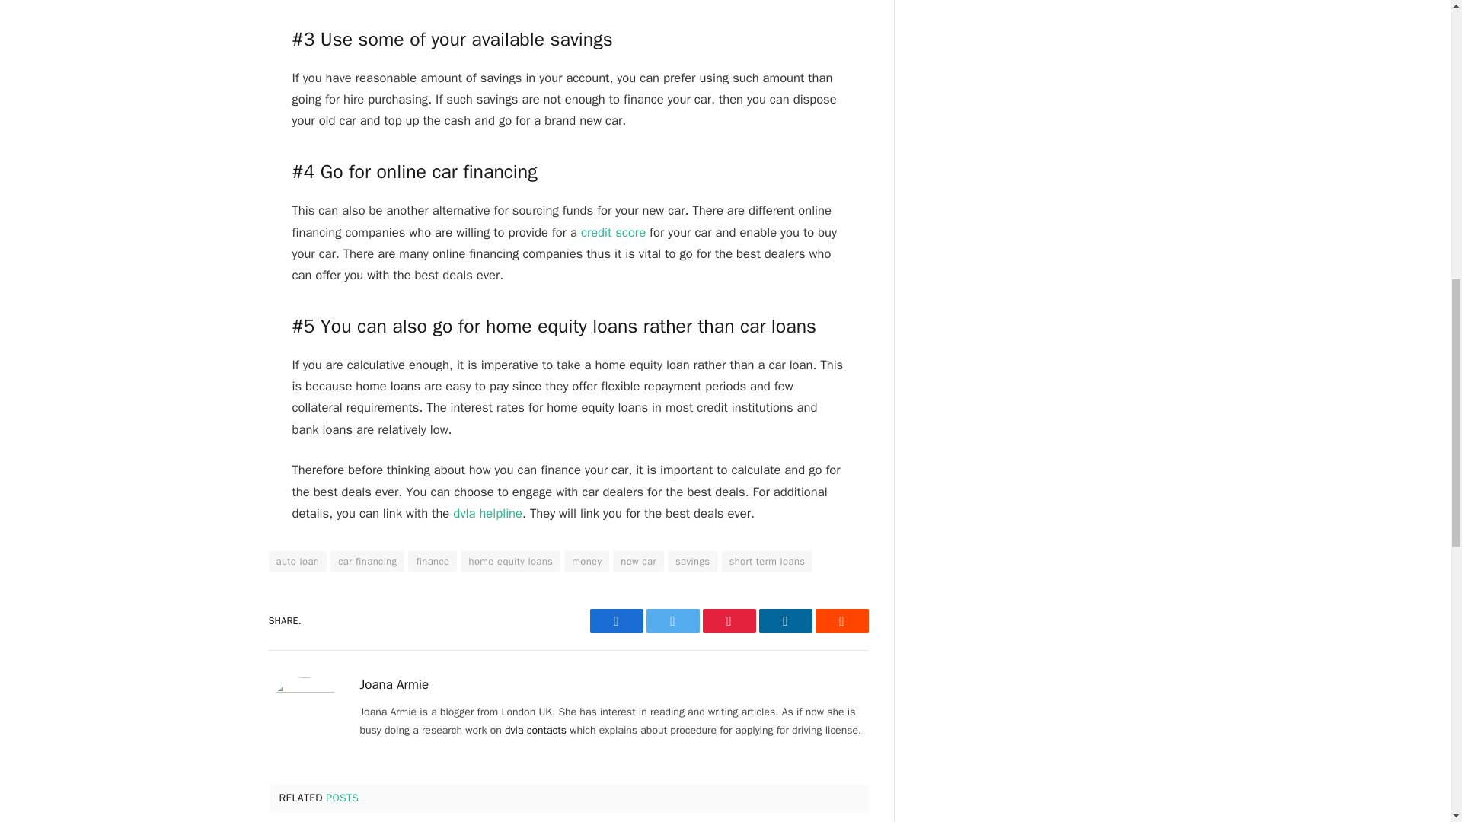 This screenshot has width=1462, height=822. I want to click on Twitter, so click(672, 621).